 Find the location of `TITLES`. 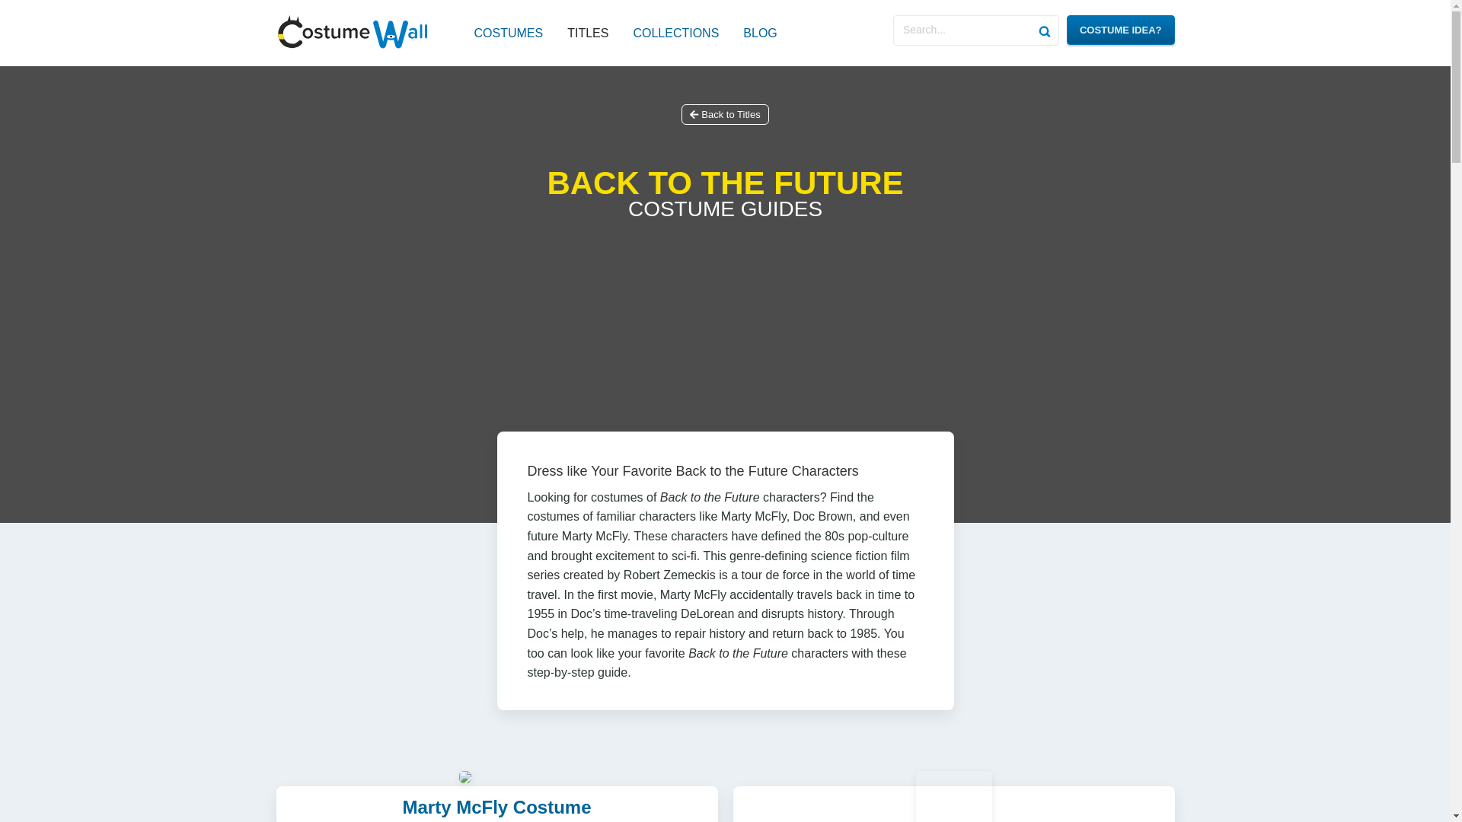

TITLES is located at coordinates (587, 33).